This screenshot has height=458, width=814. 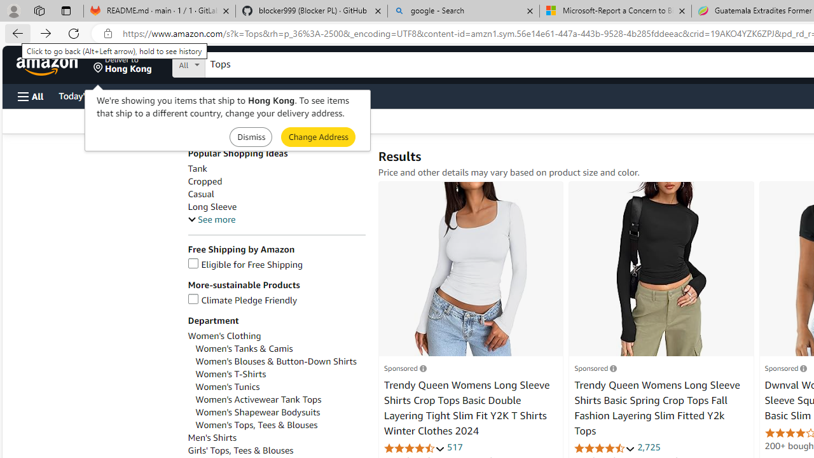 I want to click on Climate Pledge Friendly, so click(x=276, y=300).